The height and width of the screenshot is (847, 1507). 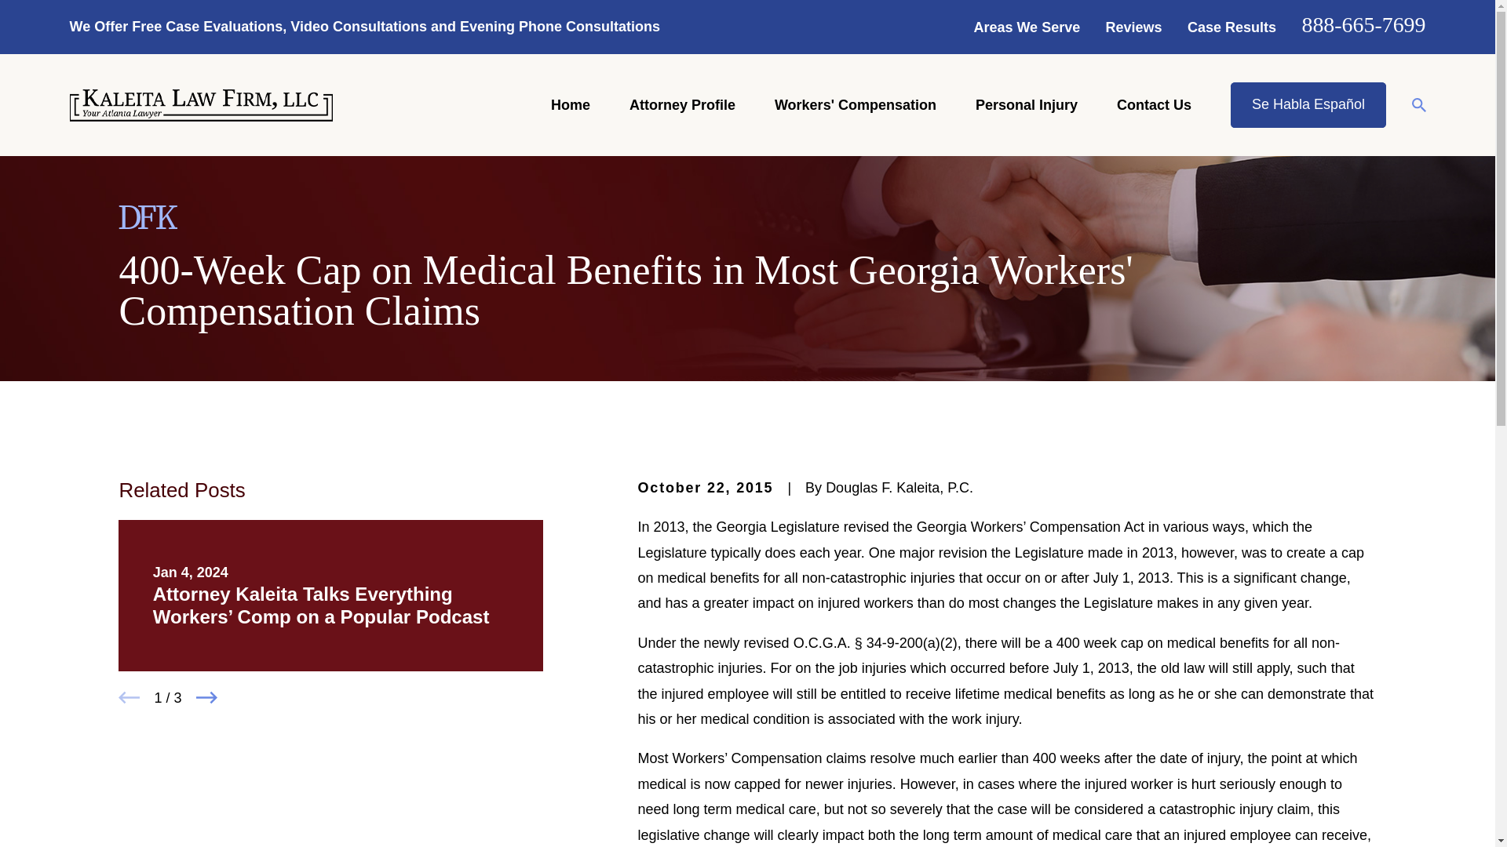 I want to click on Attorney Profile, so click(x=682, y=105).